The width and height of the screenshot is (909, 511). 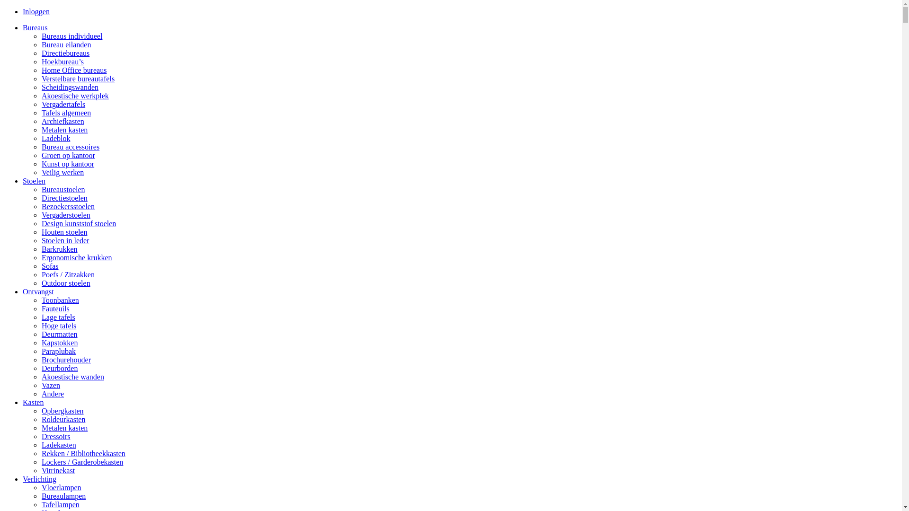 What do you see at coordinates (65, 53) in the screenshot?
I see `Directiebureaus` at bounding box center [65, 53].